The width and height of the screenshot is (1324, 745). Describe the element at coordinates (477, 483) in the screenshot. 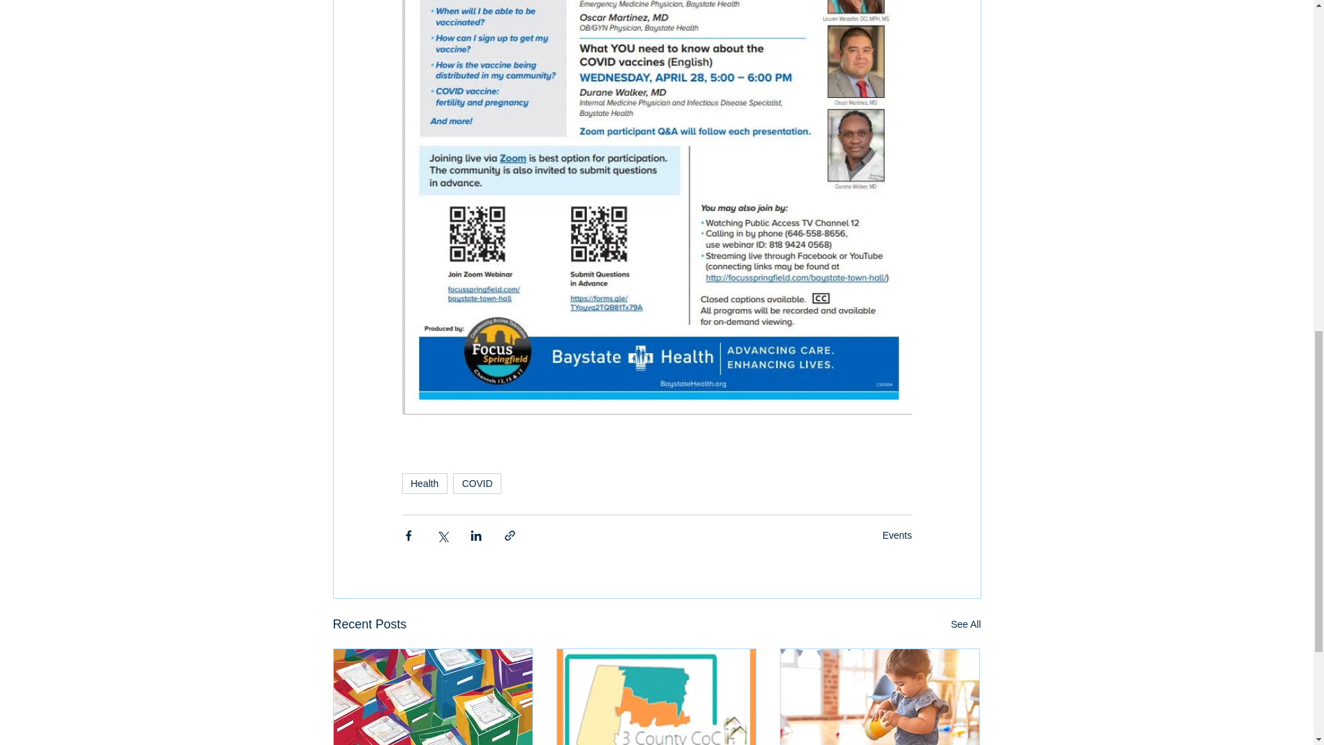

I see `COVID` at that location.